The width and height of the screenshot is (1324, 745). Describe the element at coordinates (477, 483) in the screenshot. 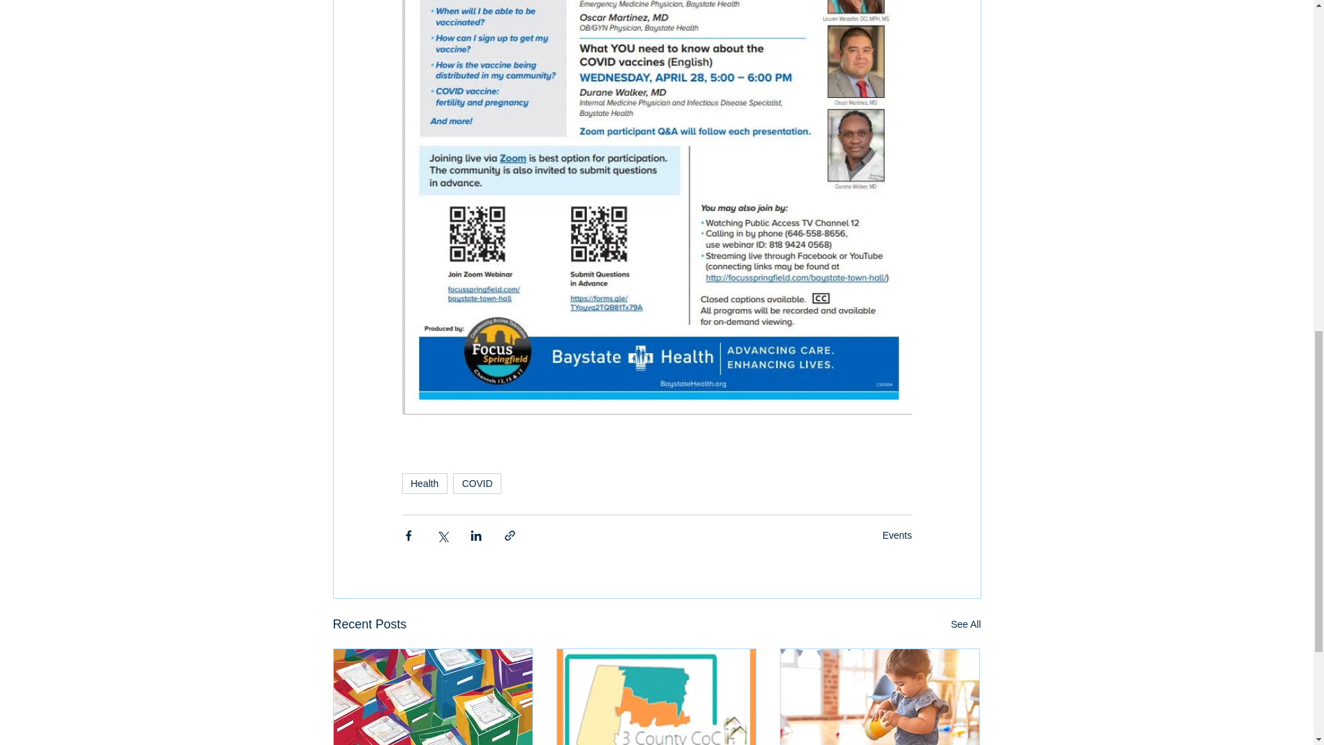

I see `COVID` at that location.